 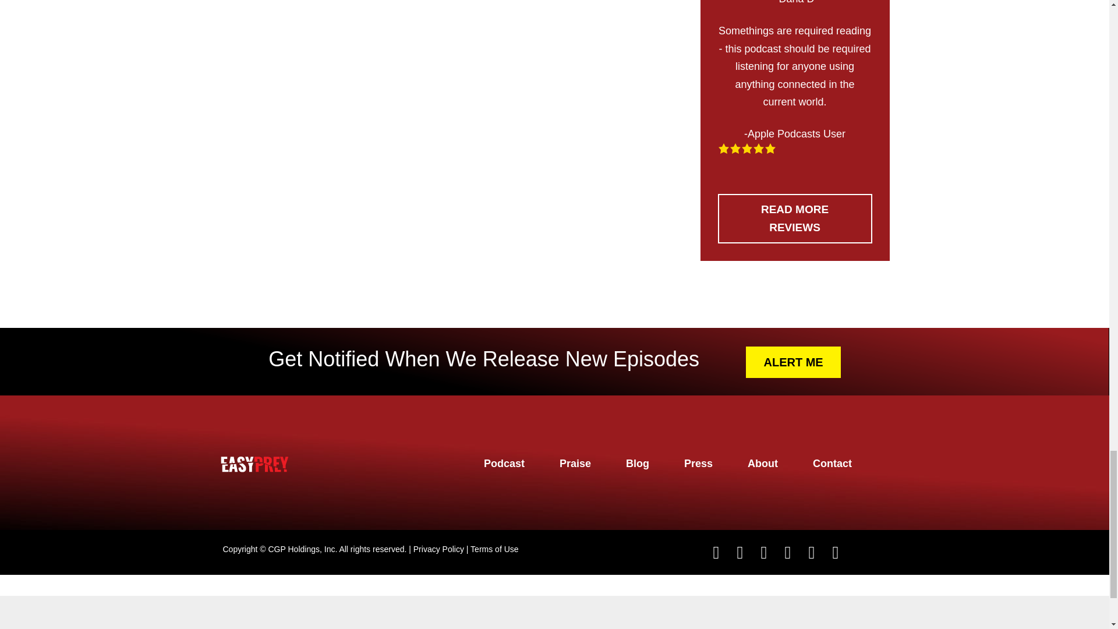 I want to click on Privacy Policy, so click(x=438, y=549).